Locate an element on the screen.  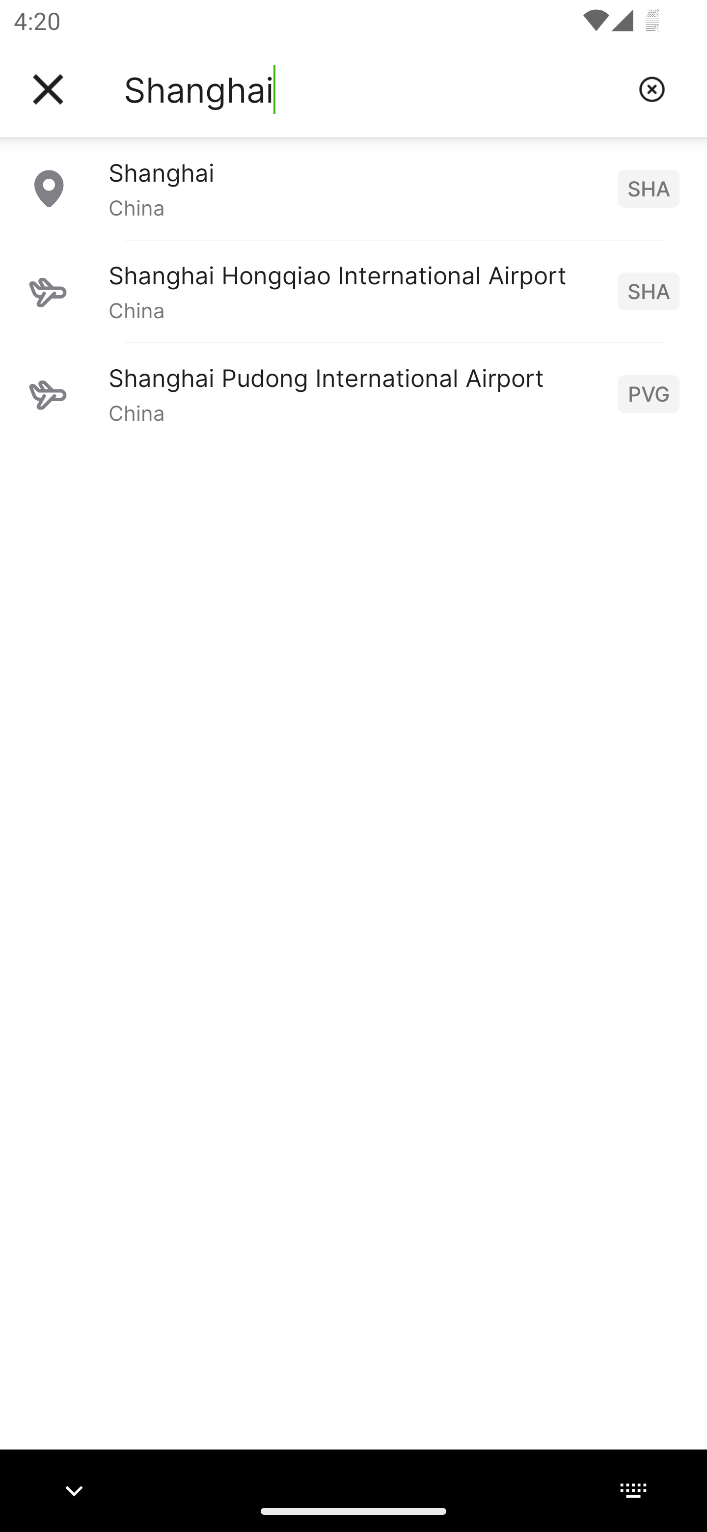
Shanghai is located at coordinates (374, 89).